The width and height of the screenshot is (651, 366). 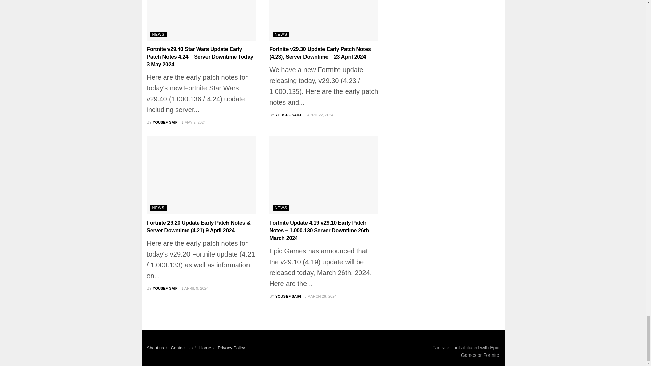 I want to click on YOUSEF SAIFI, so click(x=165, y=122).